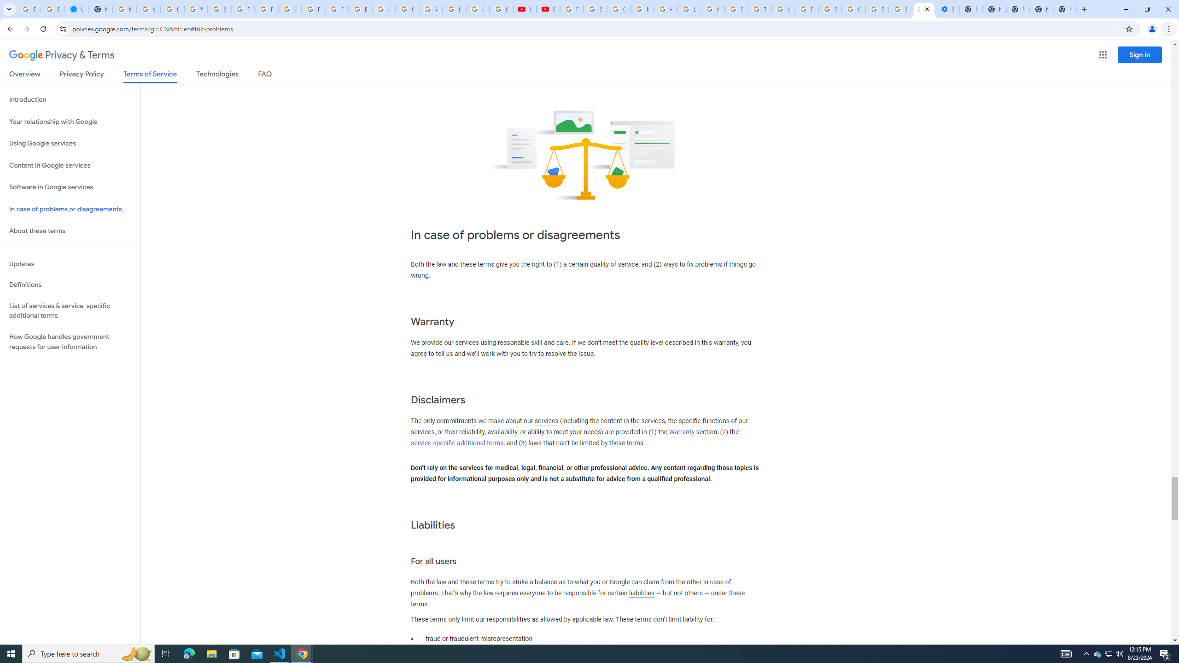 This screenshot has height=663, width=1179. What do you see at coordinates (70, 285) in the screenshot?
I see `Definitions` at bounding box center [70, 285].